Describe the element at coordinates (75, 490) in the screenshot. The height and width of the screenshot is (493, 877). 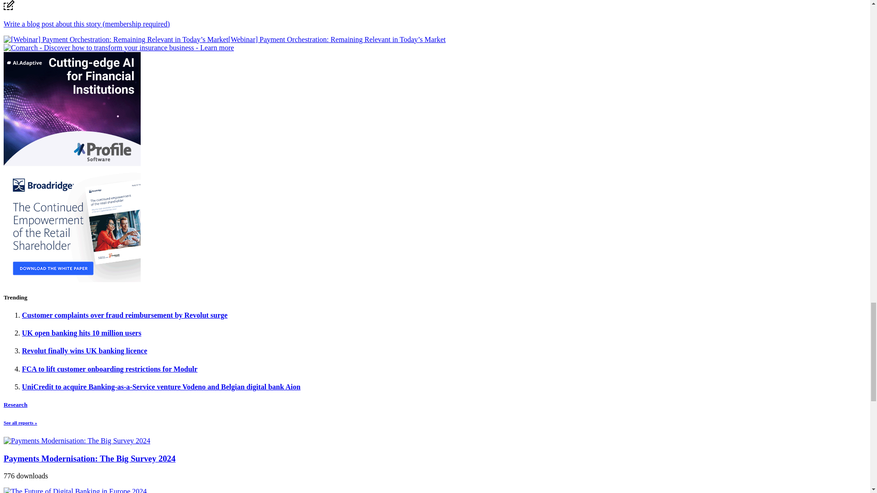
I see `The Future of Digital Banking in Europe 2024` at that location.